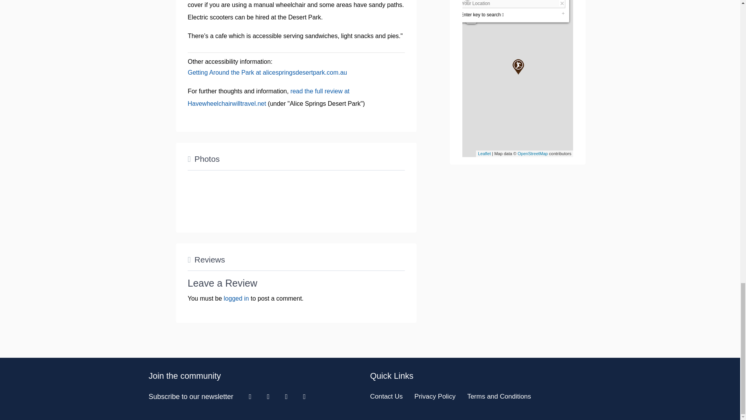 This screenshot has width=746, height=420. What do you see at coordinates (484, 153) in the screenshot?
I see `A JS library for interactive maps` at bounding box center [484, 153].